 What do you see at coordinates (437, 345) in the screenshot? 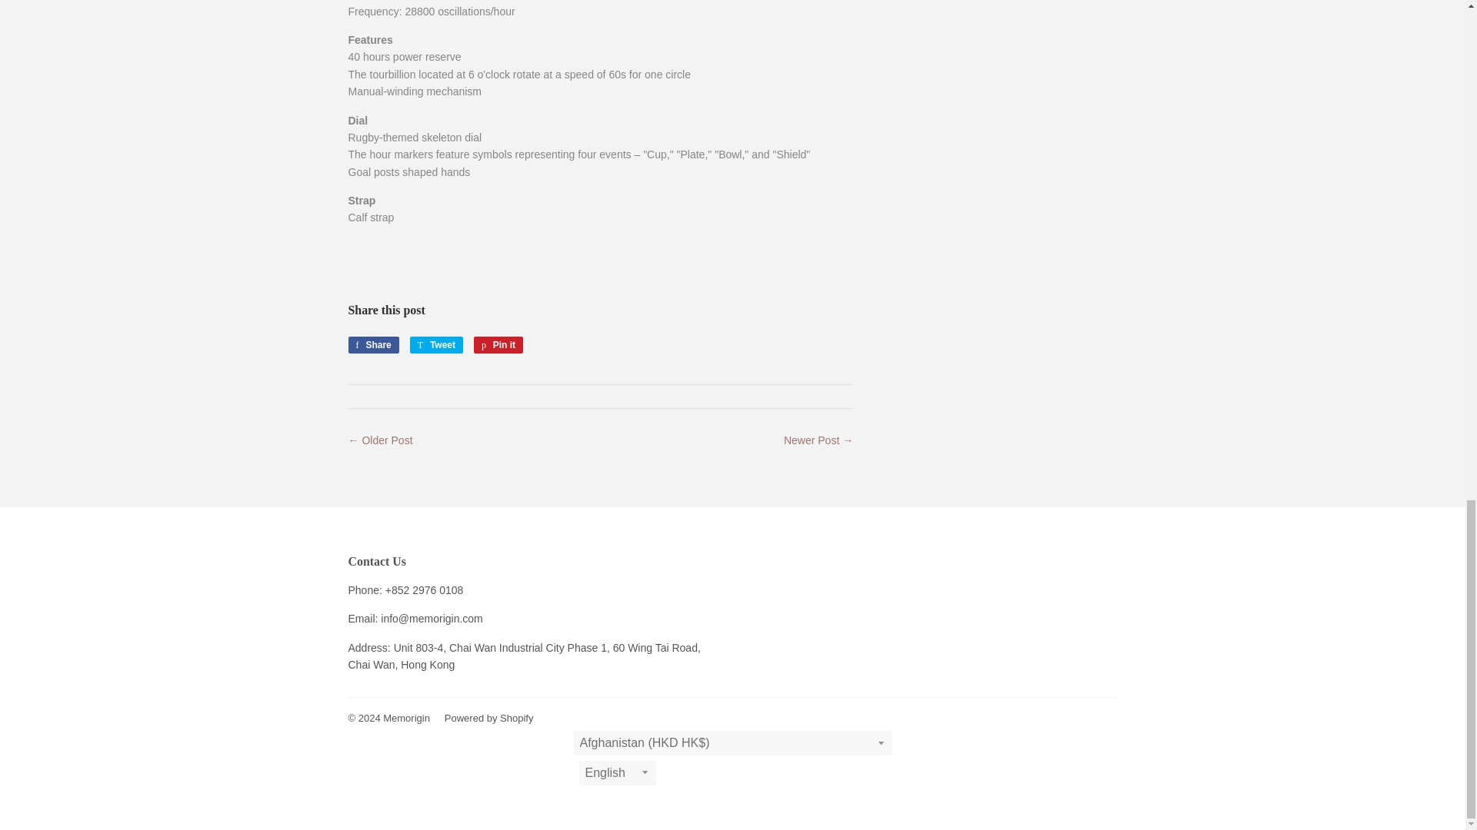
I see `Share on Facebook` at bounding box center [437, 345].